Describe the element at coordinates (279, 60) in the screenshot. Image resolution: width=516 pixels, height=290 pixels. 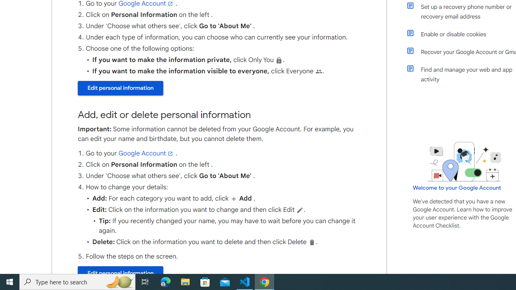
I see `Private, tap to edit who can see this data` at that location.